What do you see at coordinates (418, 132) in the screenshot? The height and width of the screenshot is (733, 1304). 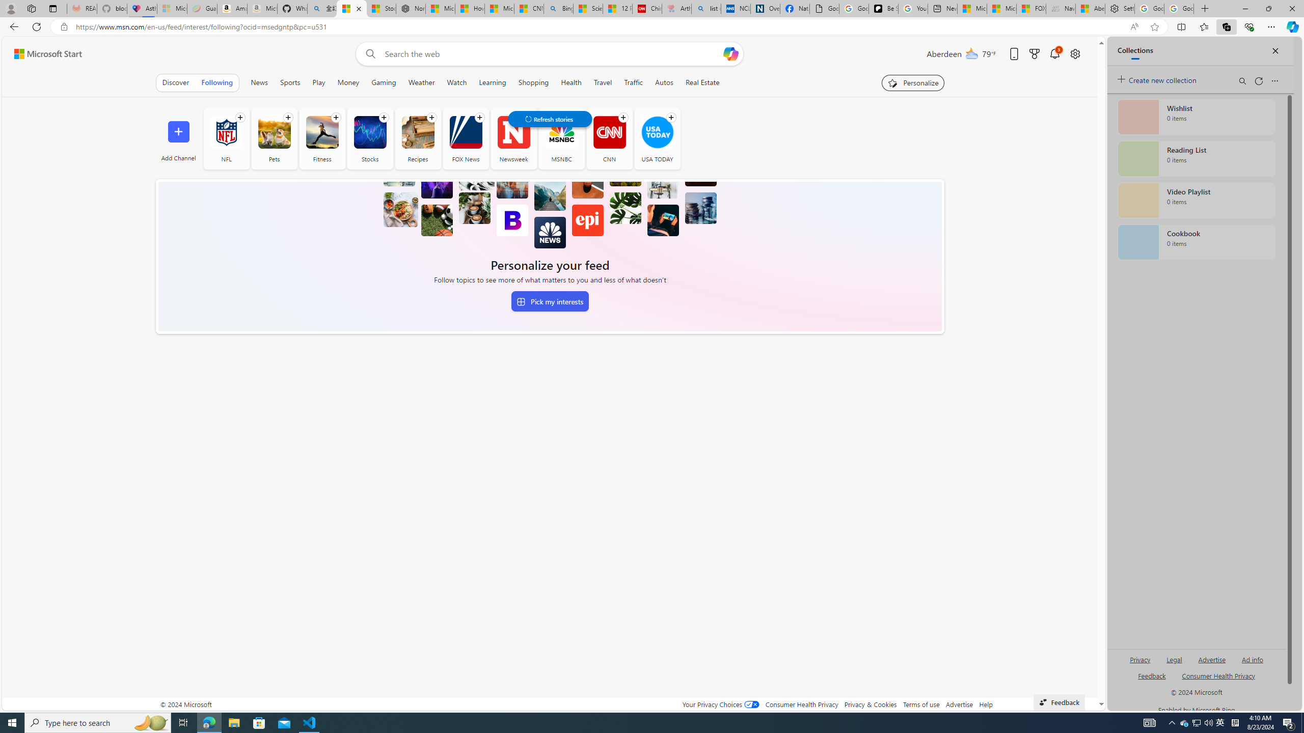 I see `Recipes` at bounding box center [418, 132].